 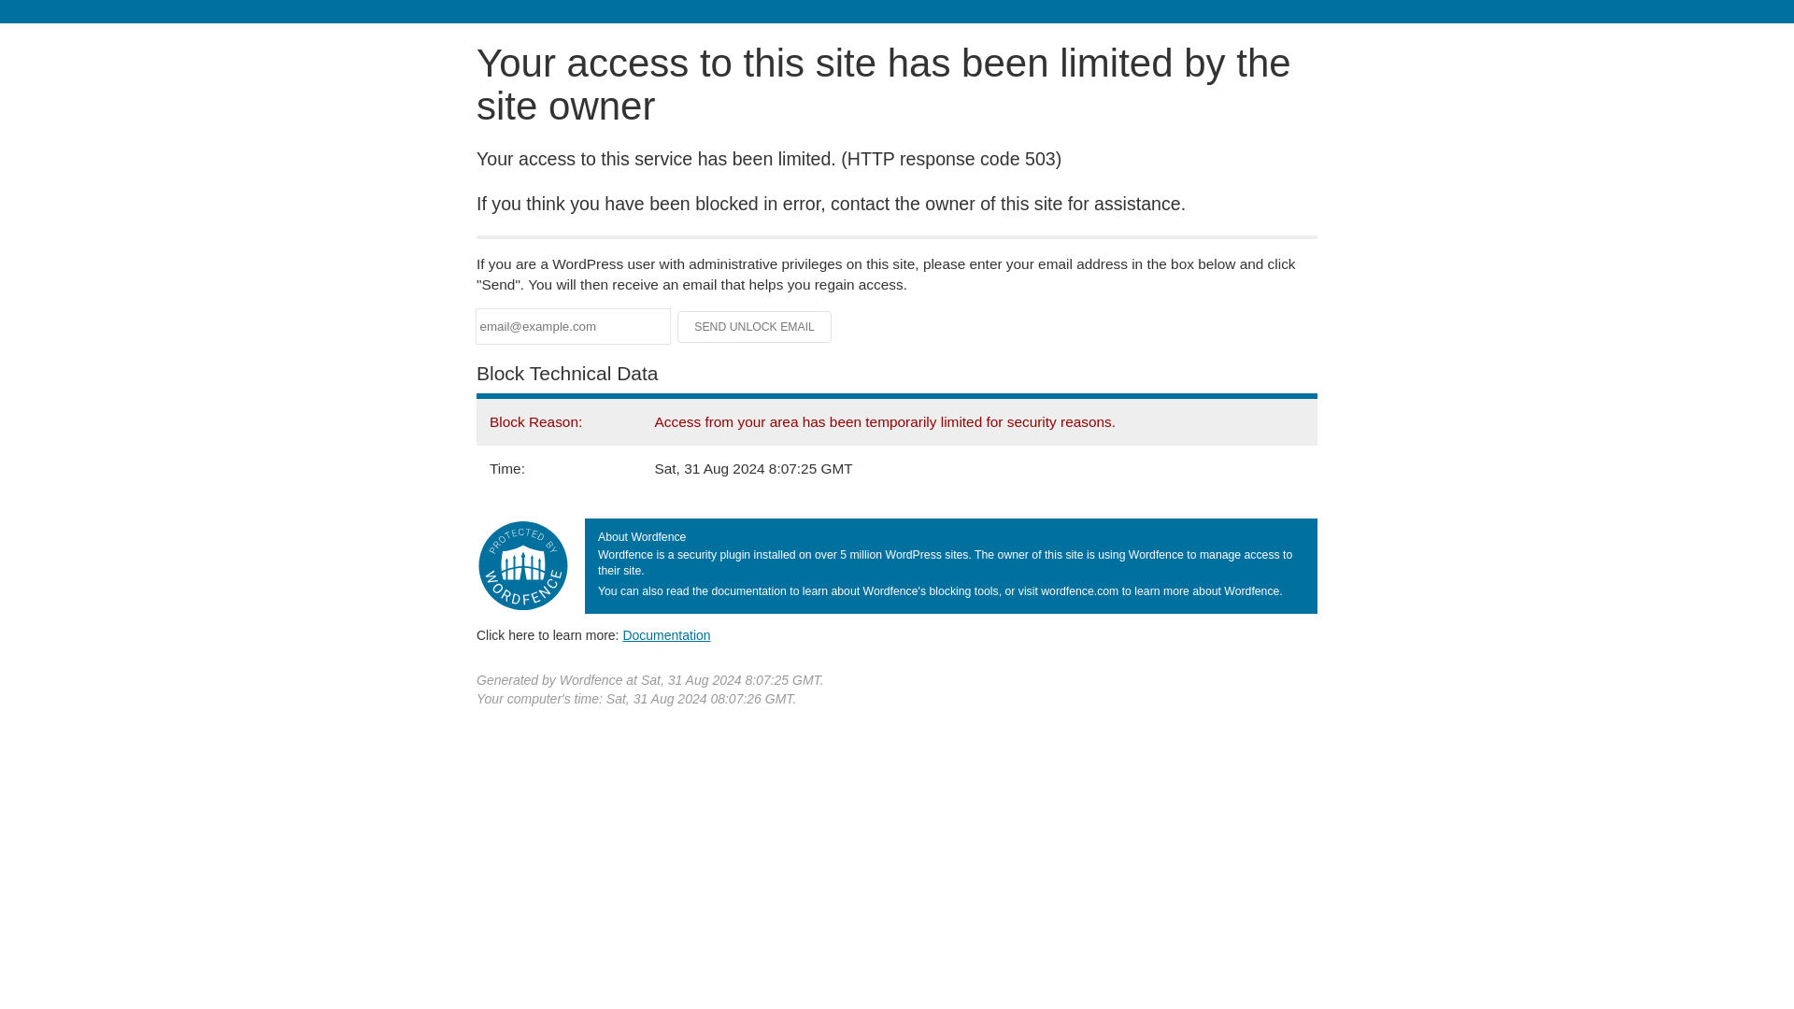 I want to click on Send Unlock Email, so click(x=755, y=327).